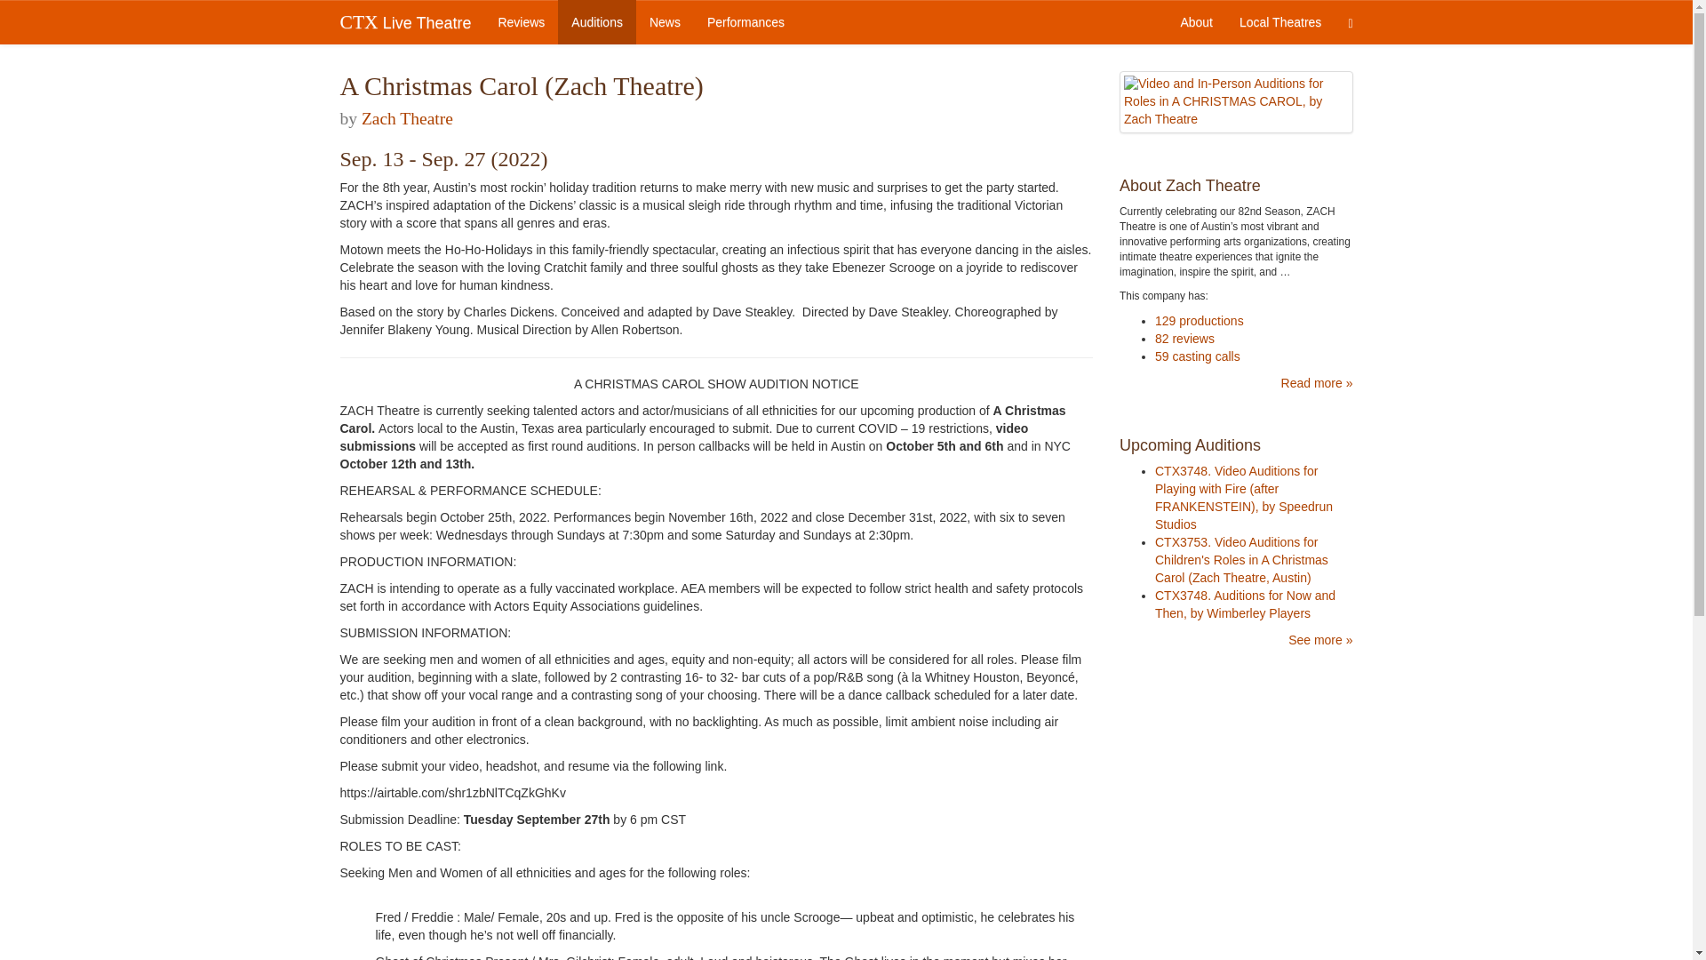 The width and height of the screenshot is (1706, 960). What do you see at coordinates (1199, 321) in the screenshot?
I see `129 productions` at bounding box center [1199, 321].